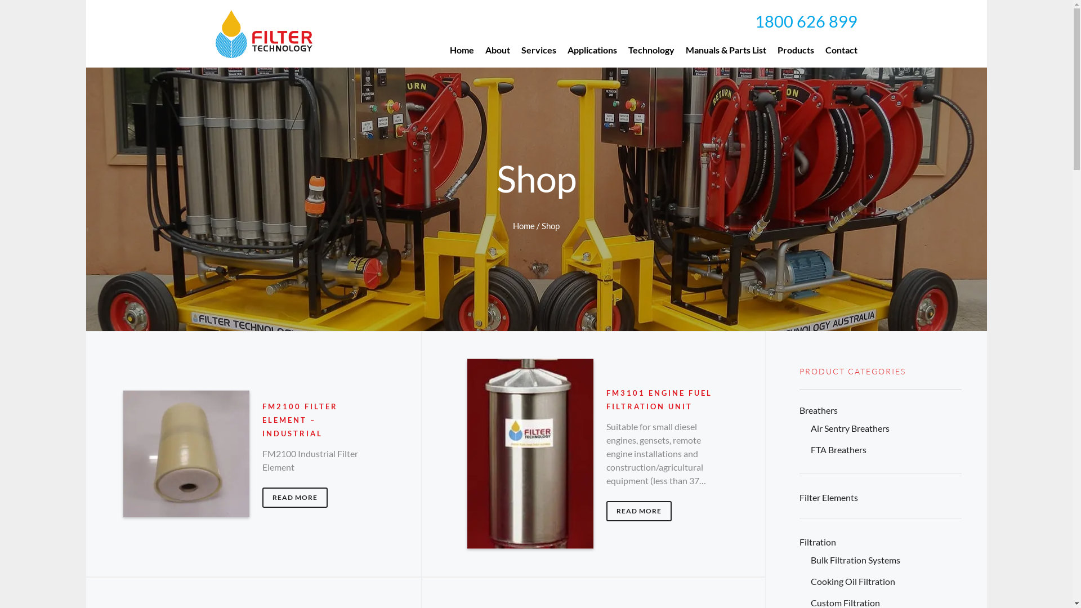  What do you see at coordinates (839, 449) in the screenshot?
I see `FTA Breathers` at bounding box center [839, 449].